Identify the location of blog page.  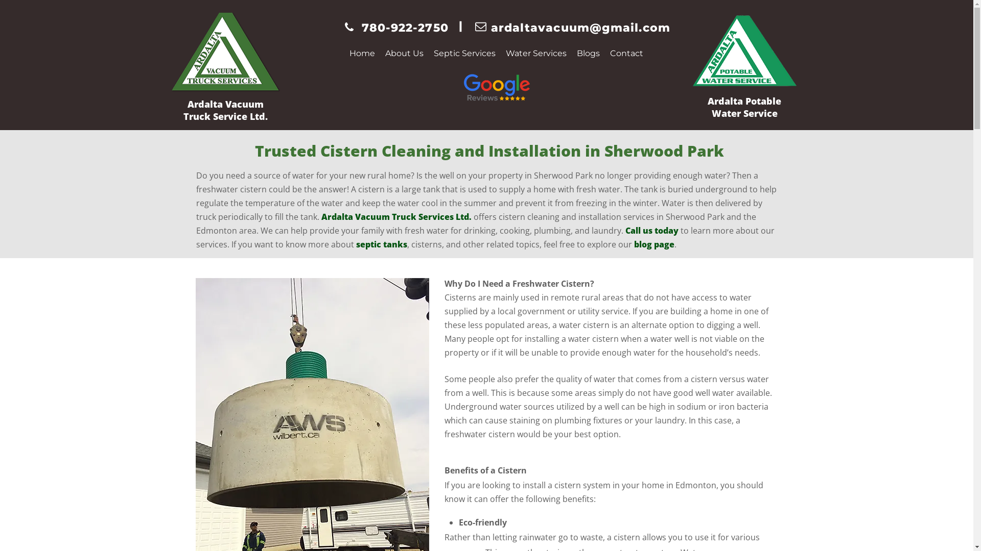
(654, 246).